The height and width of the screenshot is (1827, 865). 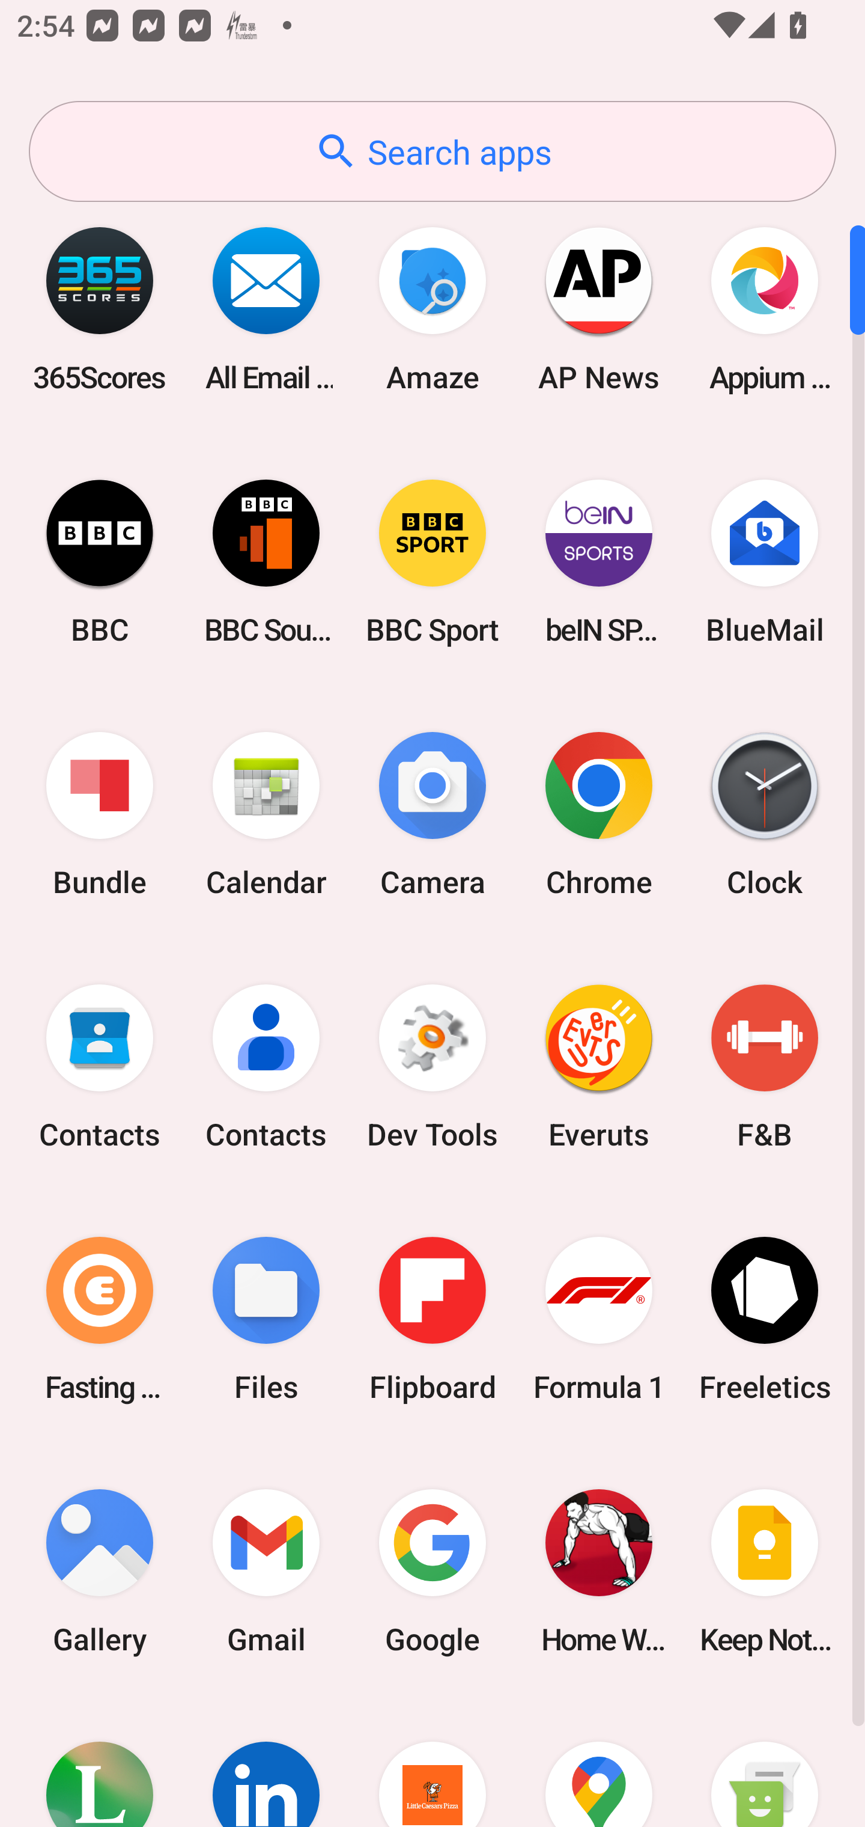 What do you see at coordinates (765, 1319) in the screenshot?
I see `Freeletics` at bounding box center [765, 1319].